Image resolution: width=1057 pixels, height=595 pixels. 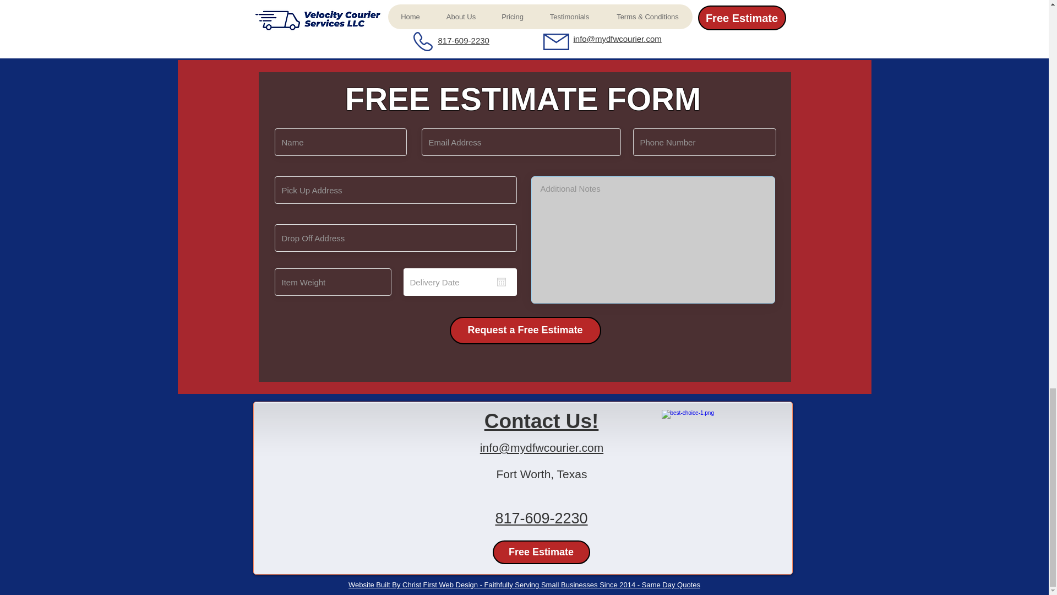 I want to click on Request a Free Estimate, so click(x=525, y=331).